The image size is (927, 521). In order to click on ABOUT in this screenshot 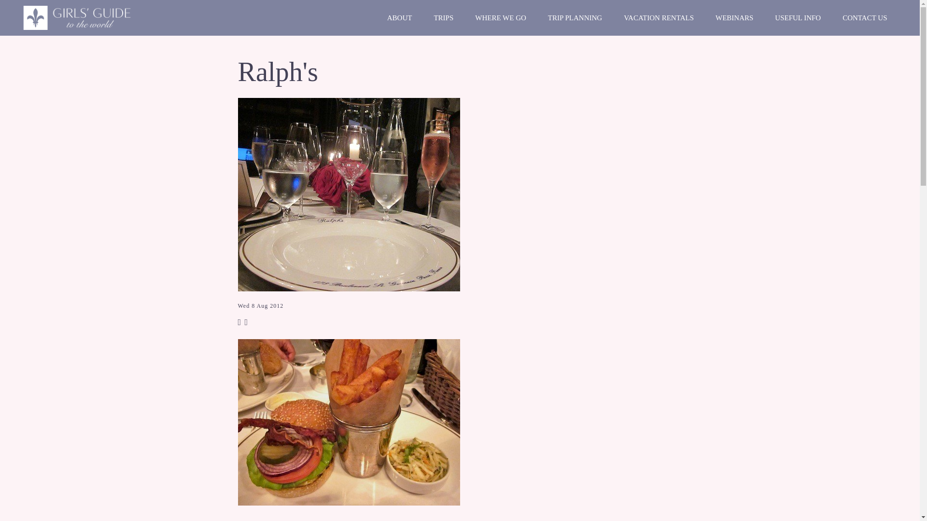, I will do `click(399, 18)`.